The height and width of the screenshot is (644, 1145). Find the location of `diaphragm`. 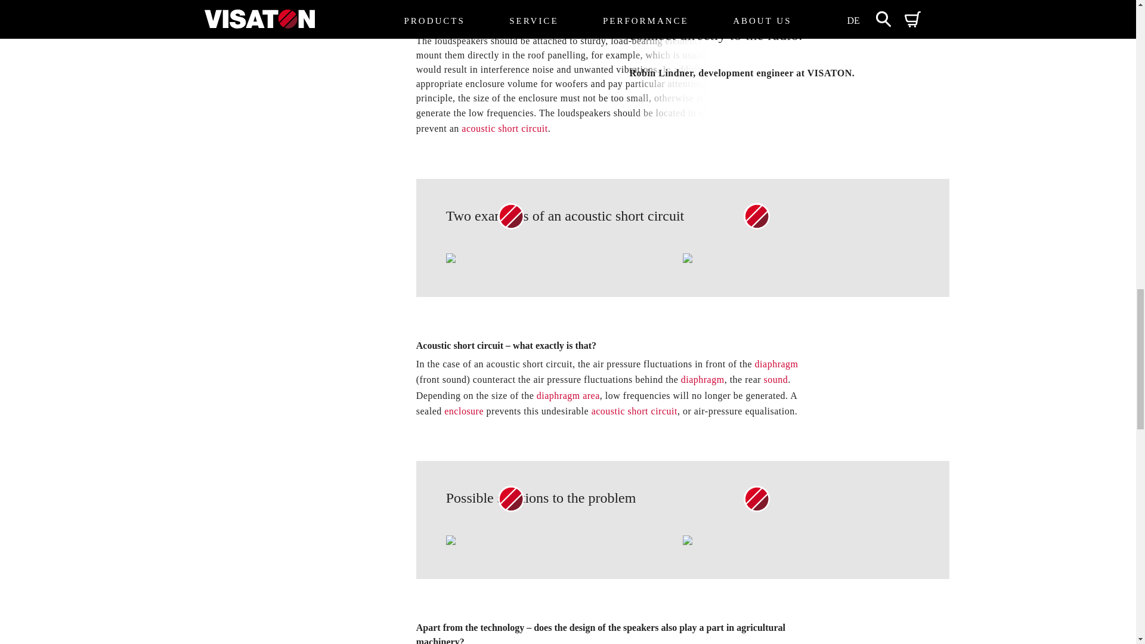

diaphragm is located at coordinates (776, 364).